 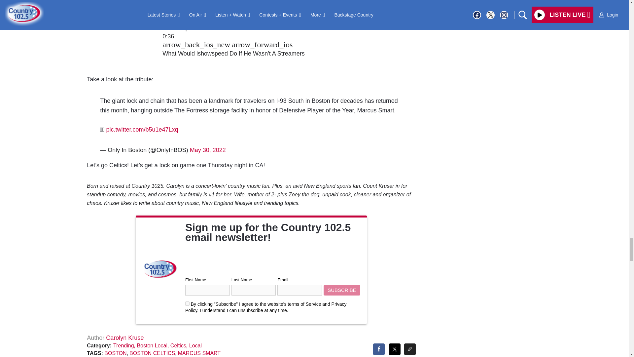 I want to click on Carolyn Kruse, so click(x=125, y=338).